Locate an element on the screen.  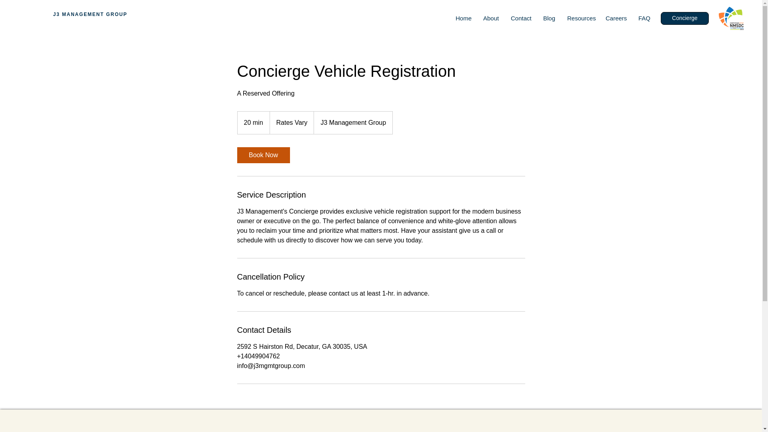
About is located at coordinates (490, 18).